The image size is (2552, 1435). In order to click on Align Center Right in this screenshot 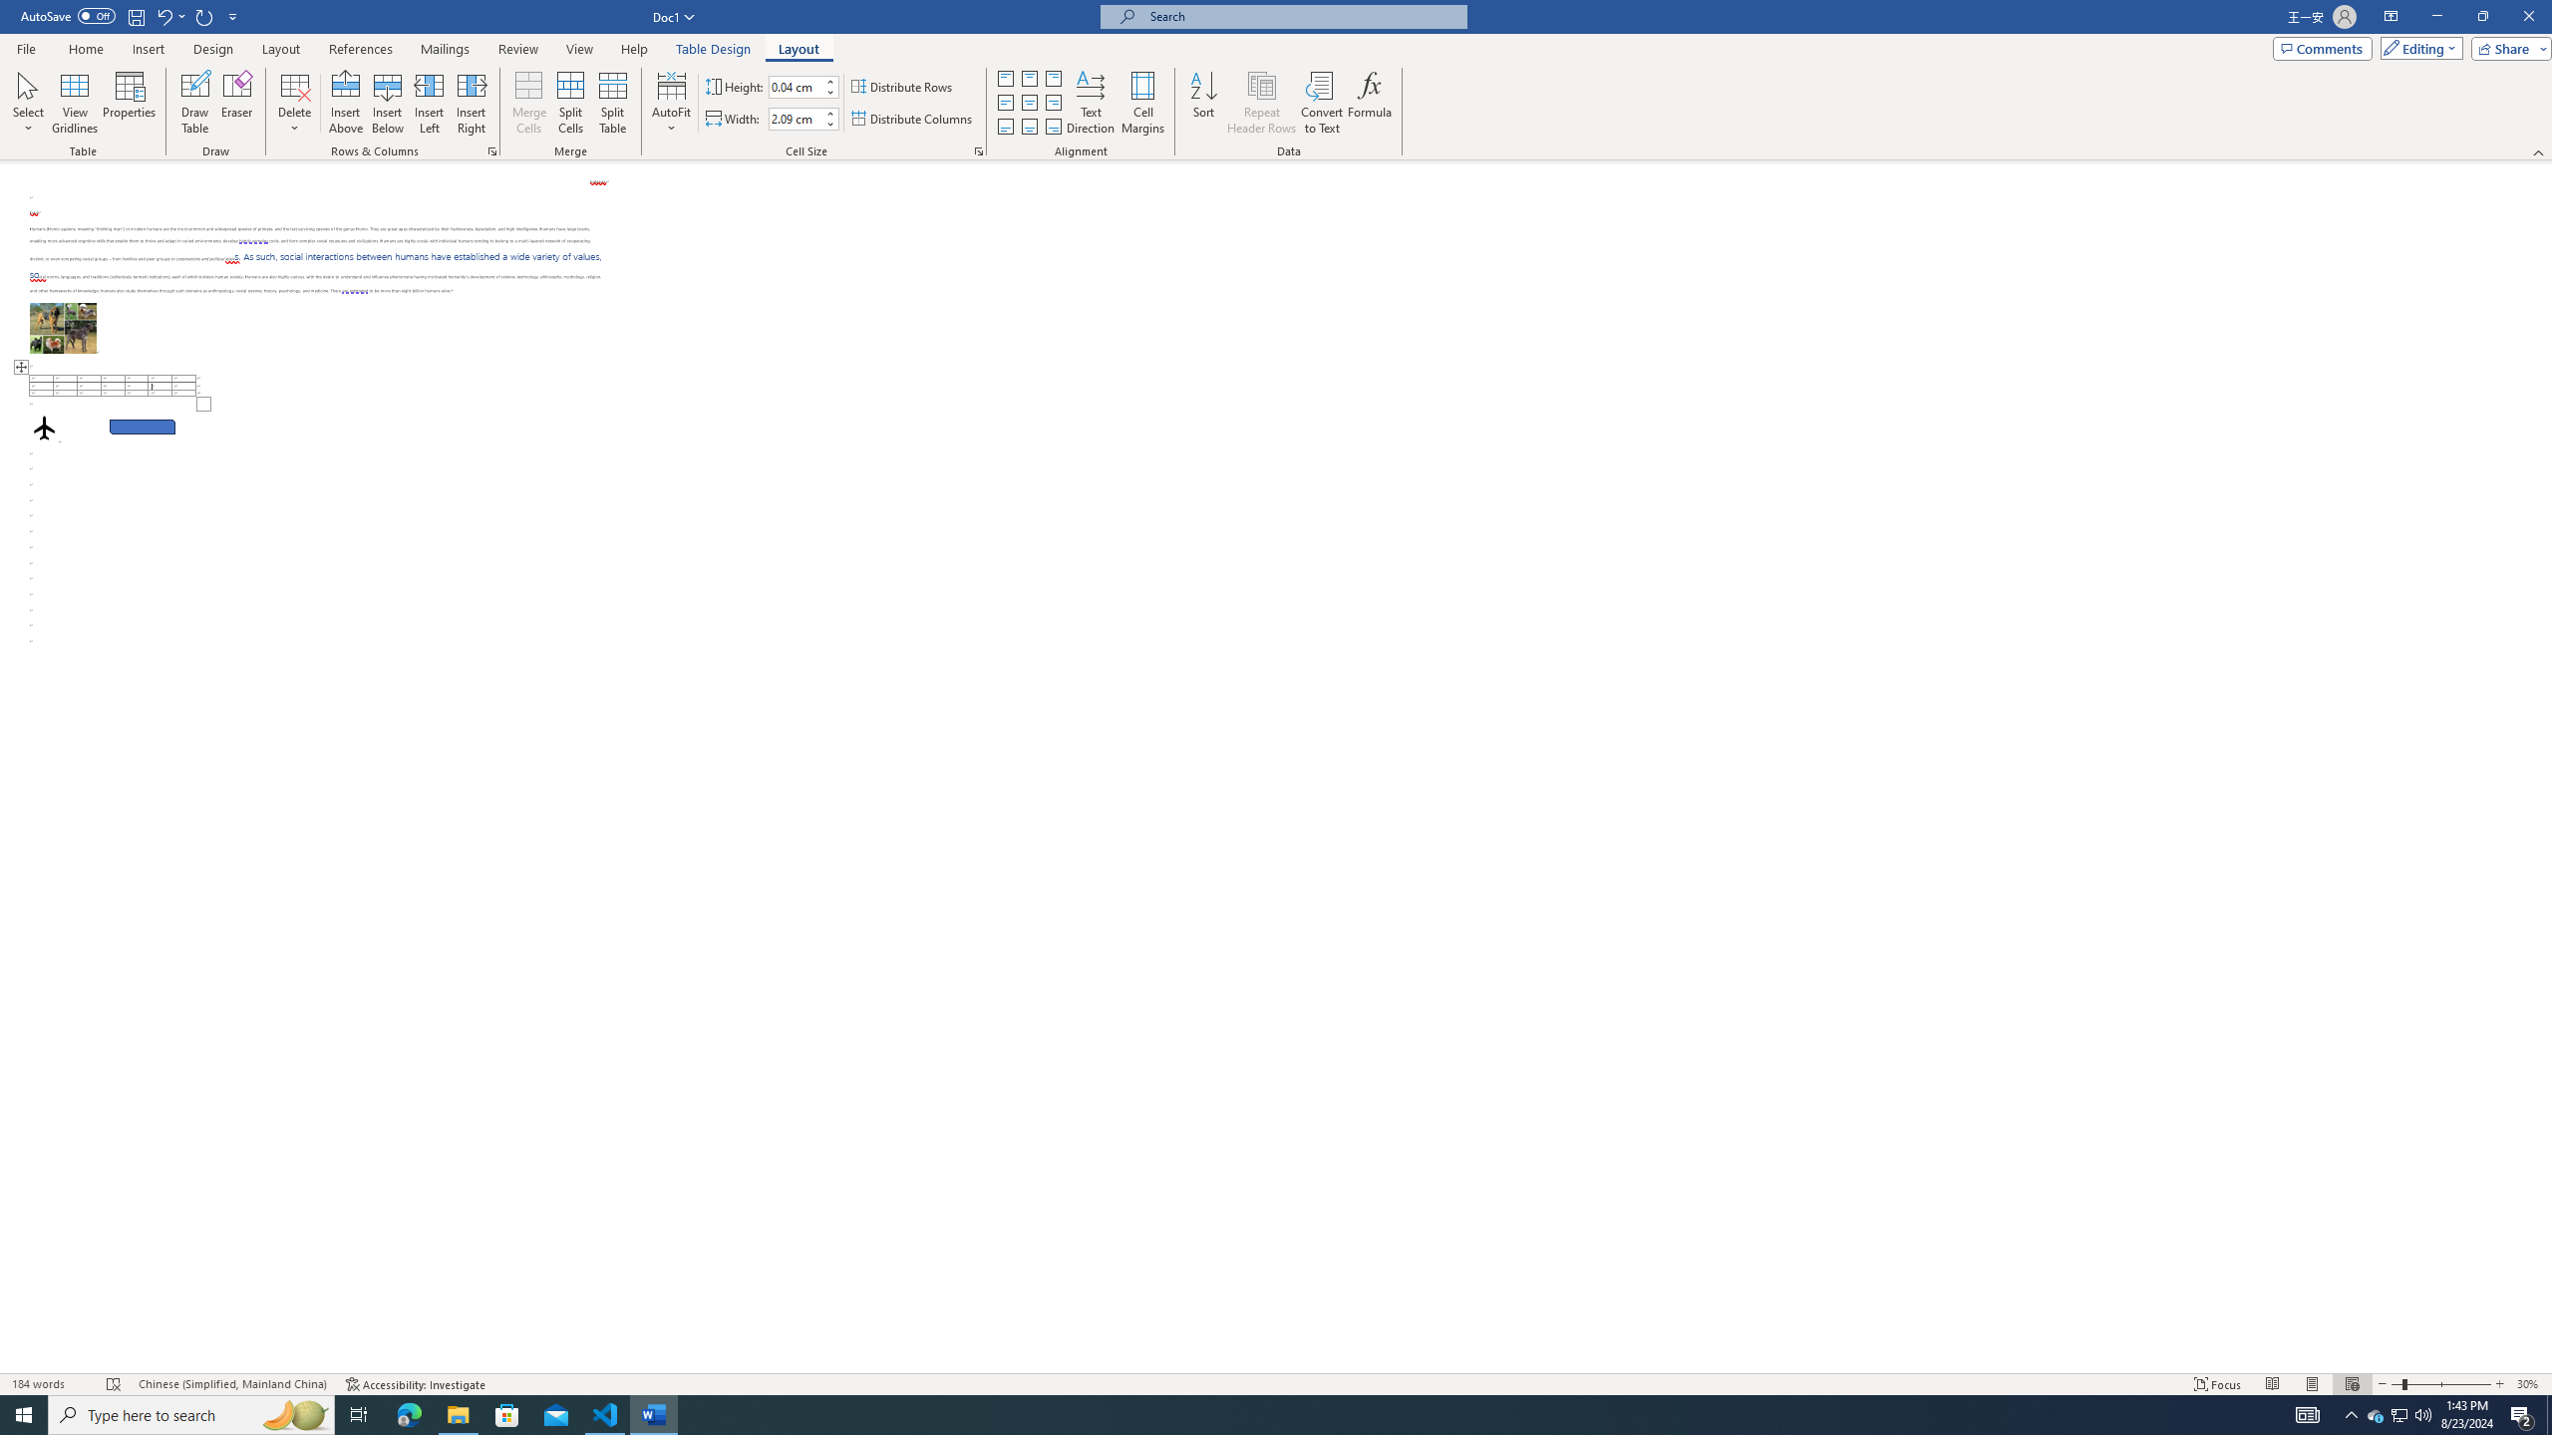, I will do `click(1054, 104)`.